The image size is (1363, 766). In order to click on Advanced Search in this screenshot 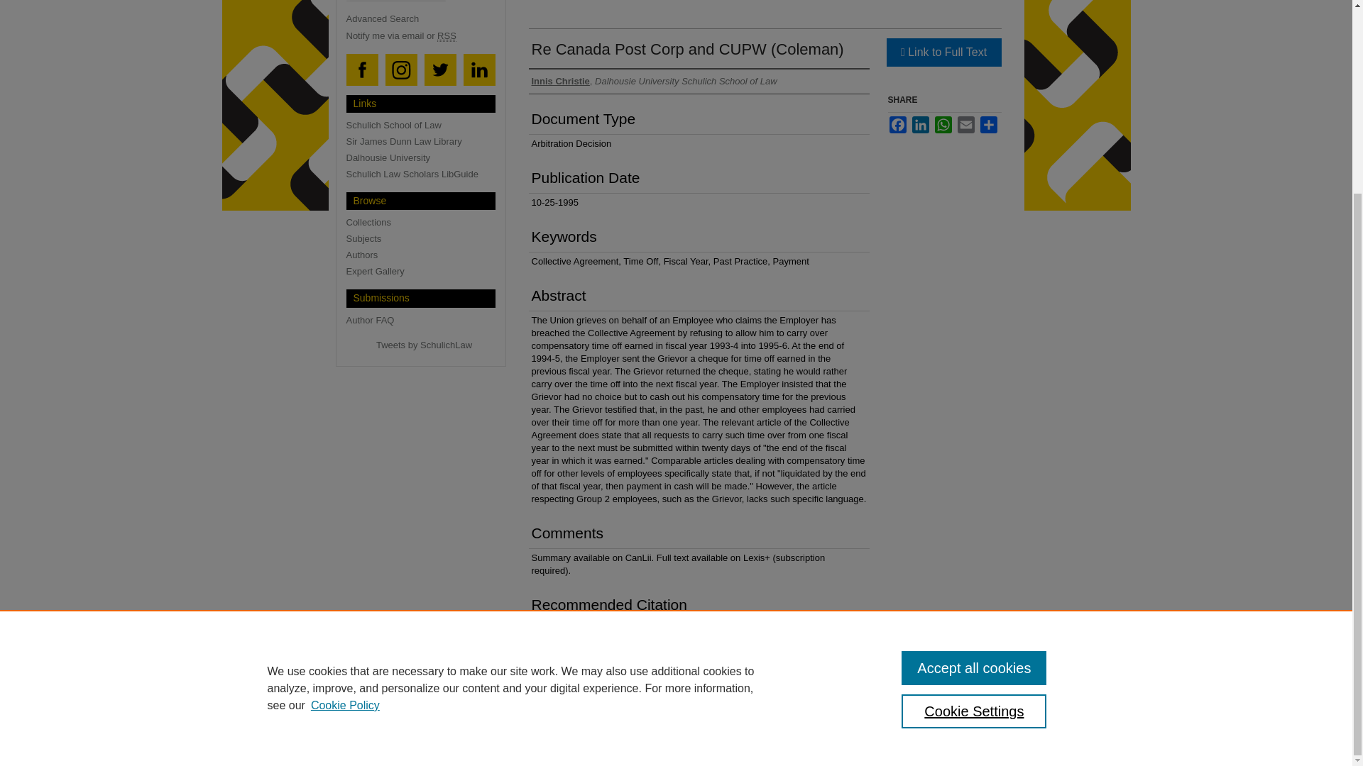, I will do `click(383, 18)`.